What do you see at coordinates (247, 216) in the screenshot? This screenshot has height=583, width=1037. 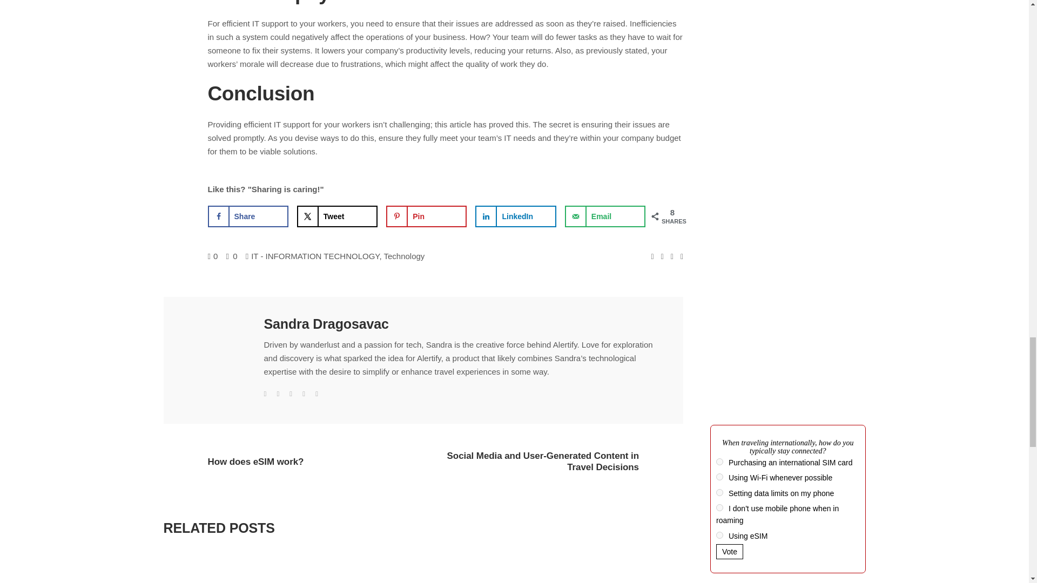 I see `Share on Facebook` at bounding box center [247, 216].